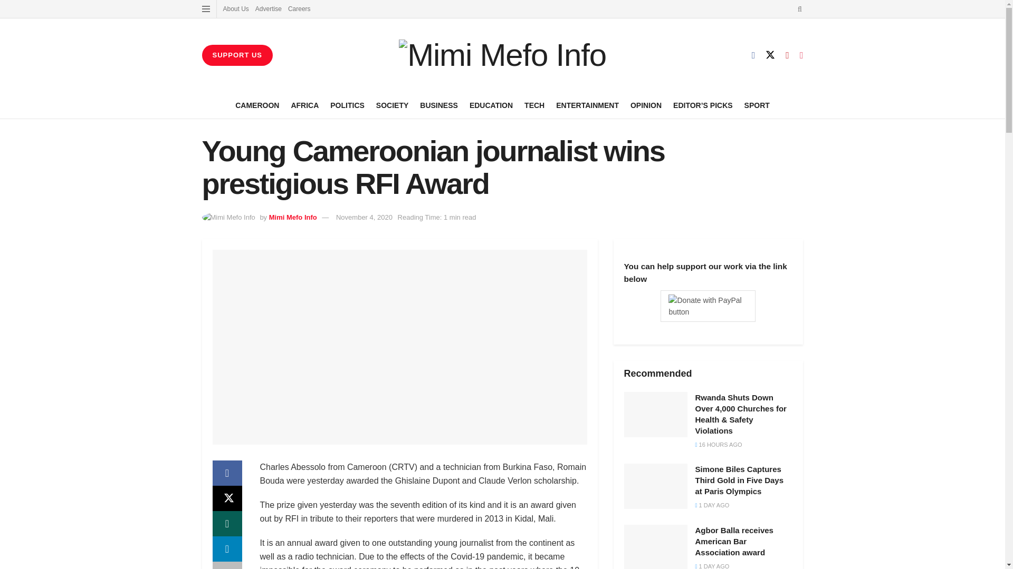 This screenshot has width=1013, height=569. I want to click on OPINION, so click(646, 105).